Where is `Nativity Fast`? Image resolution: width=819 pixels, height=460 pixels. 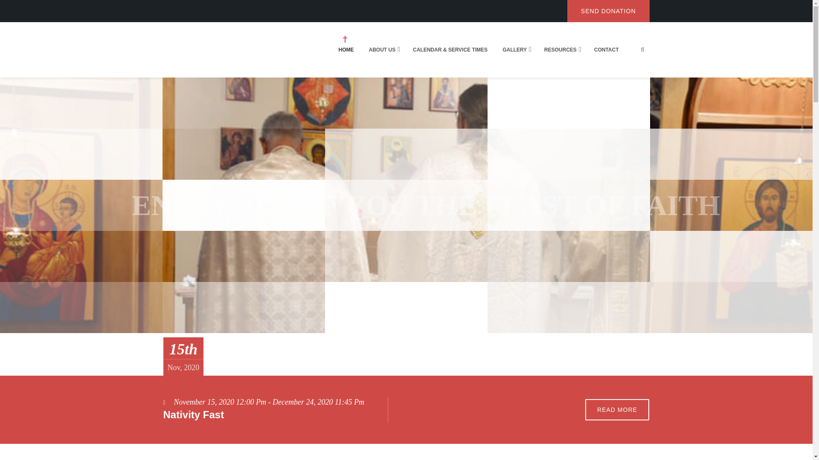
Nativity Fast is located at coordinates (193, 415).